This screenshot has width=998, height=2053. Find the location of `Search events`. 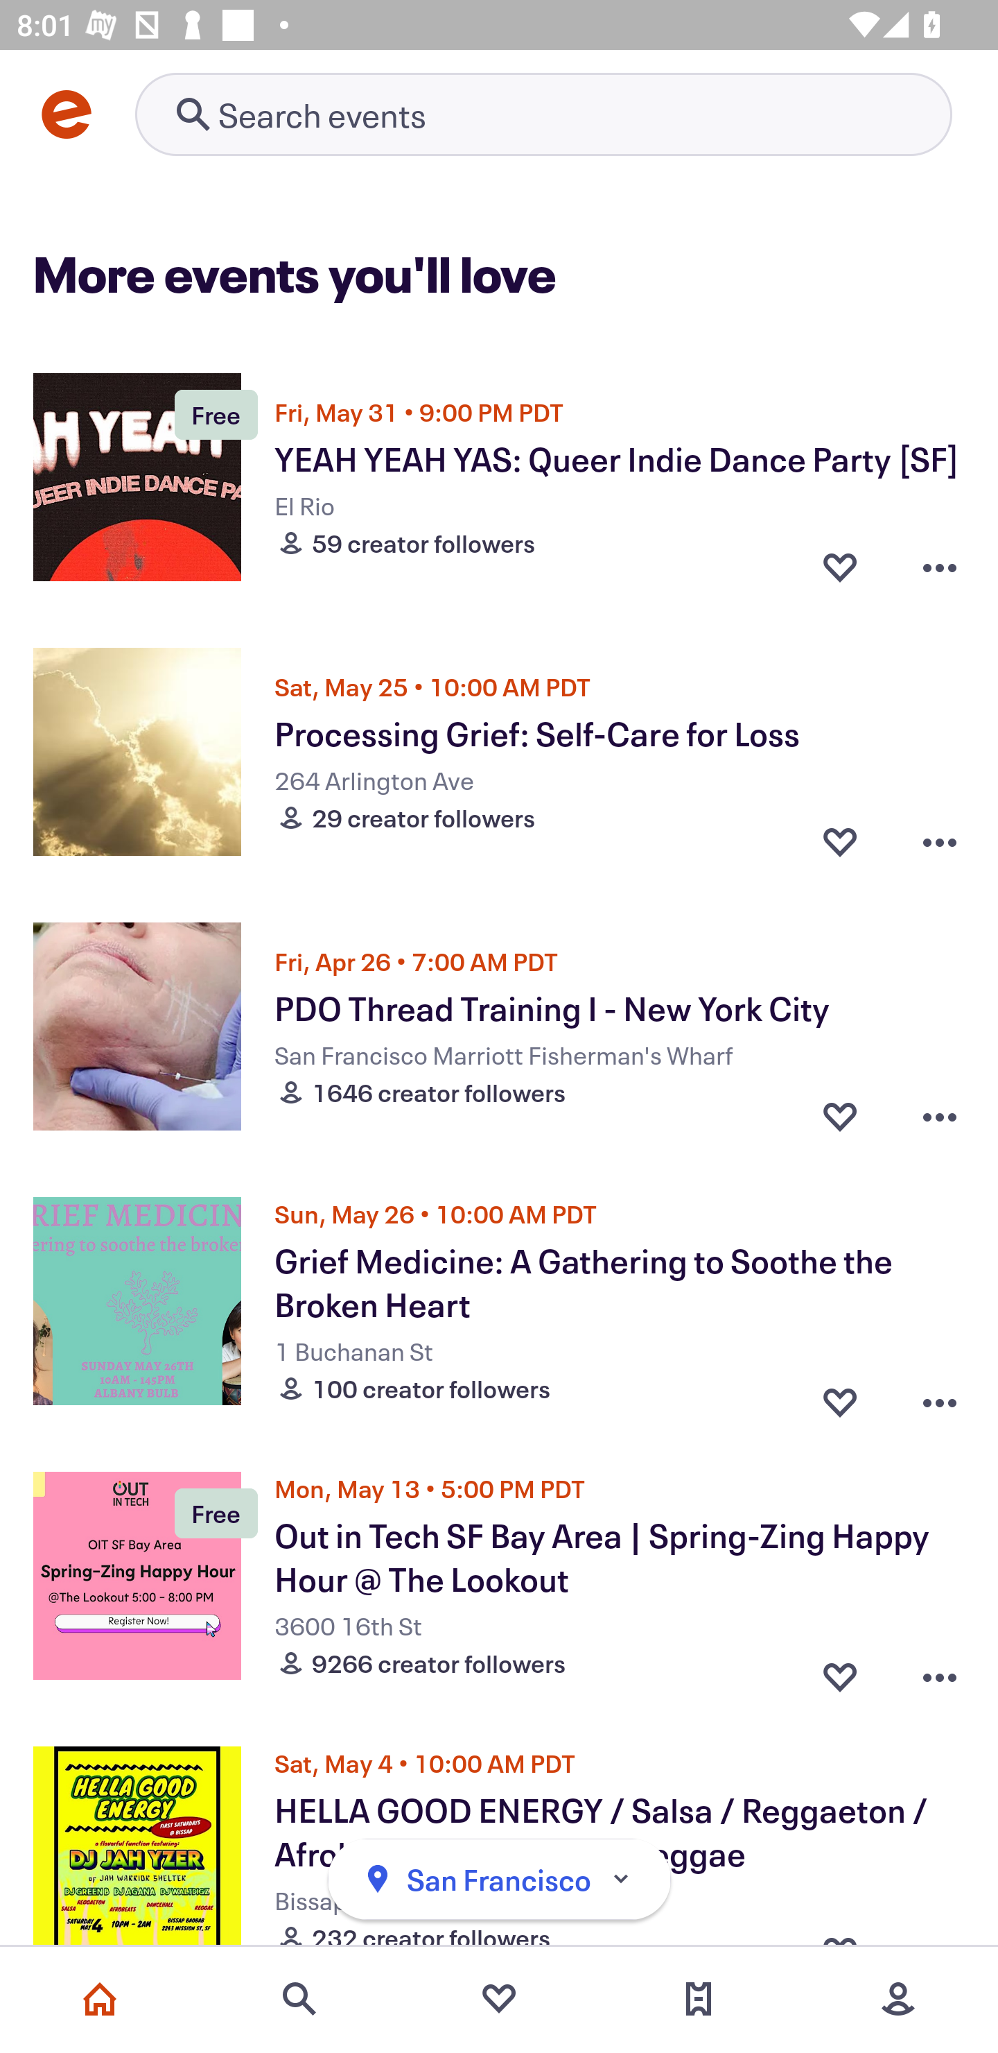

Search events is located at coordinates (299, 1999).